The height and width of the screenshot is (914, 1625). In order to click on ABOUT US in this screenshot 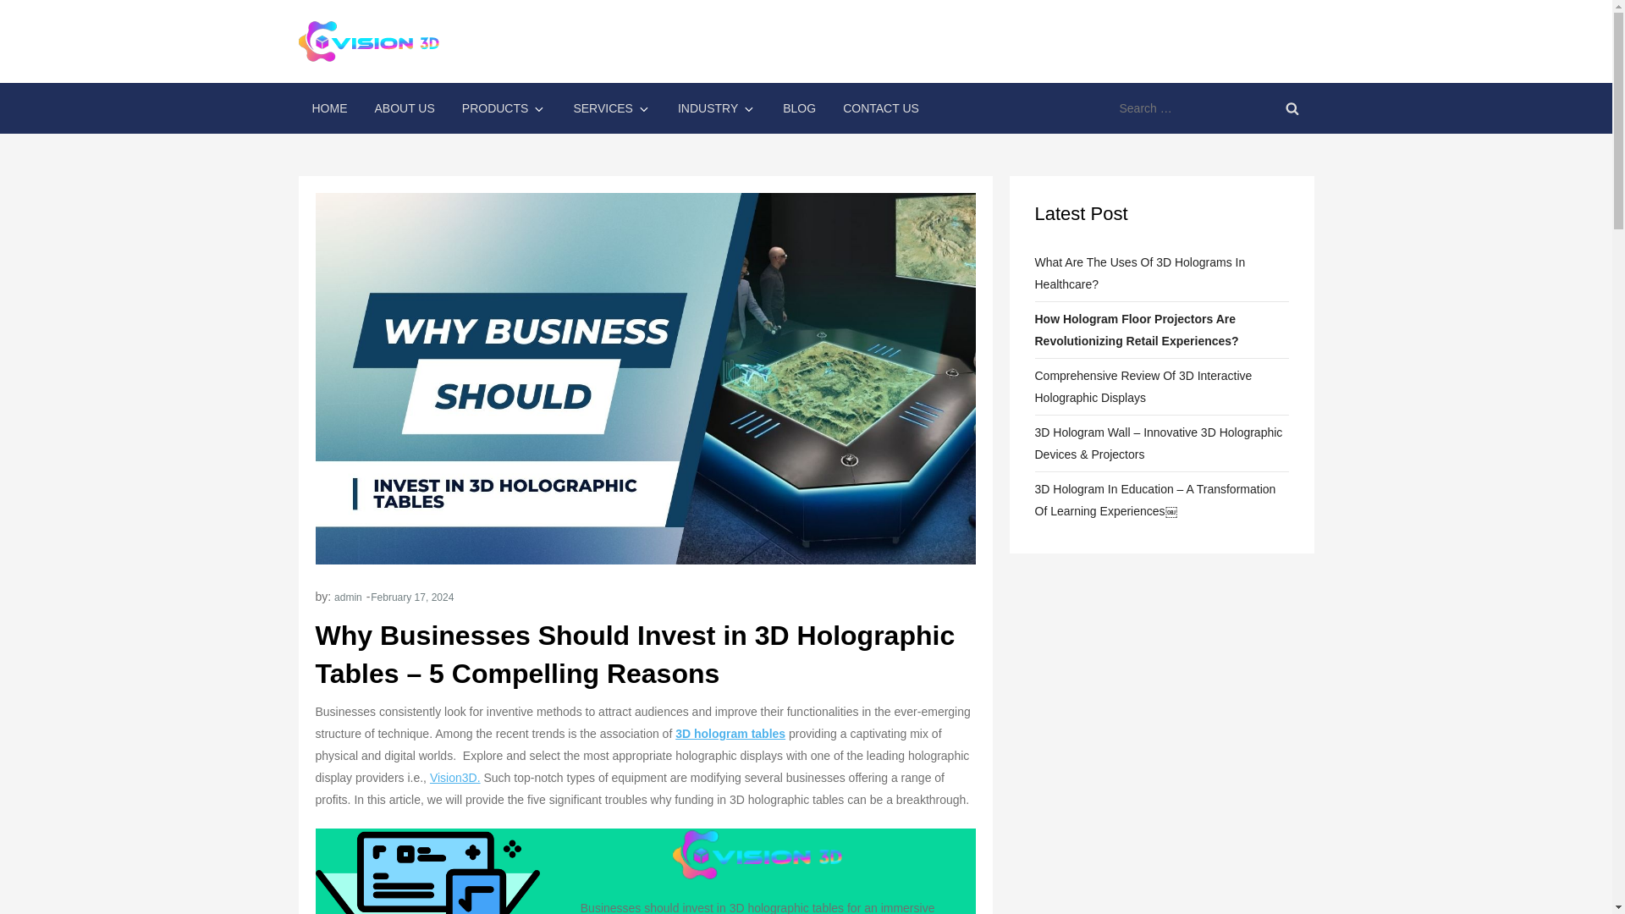, I will do `click(405, 108)`.